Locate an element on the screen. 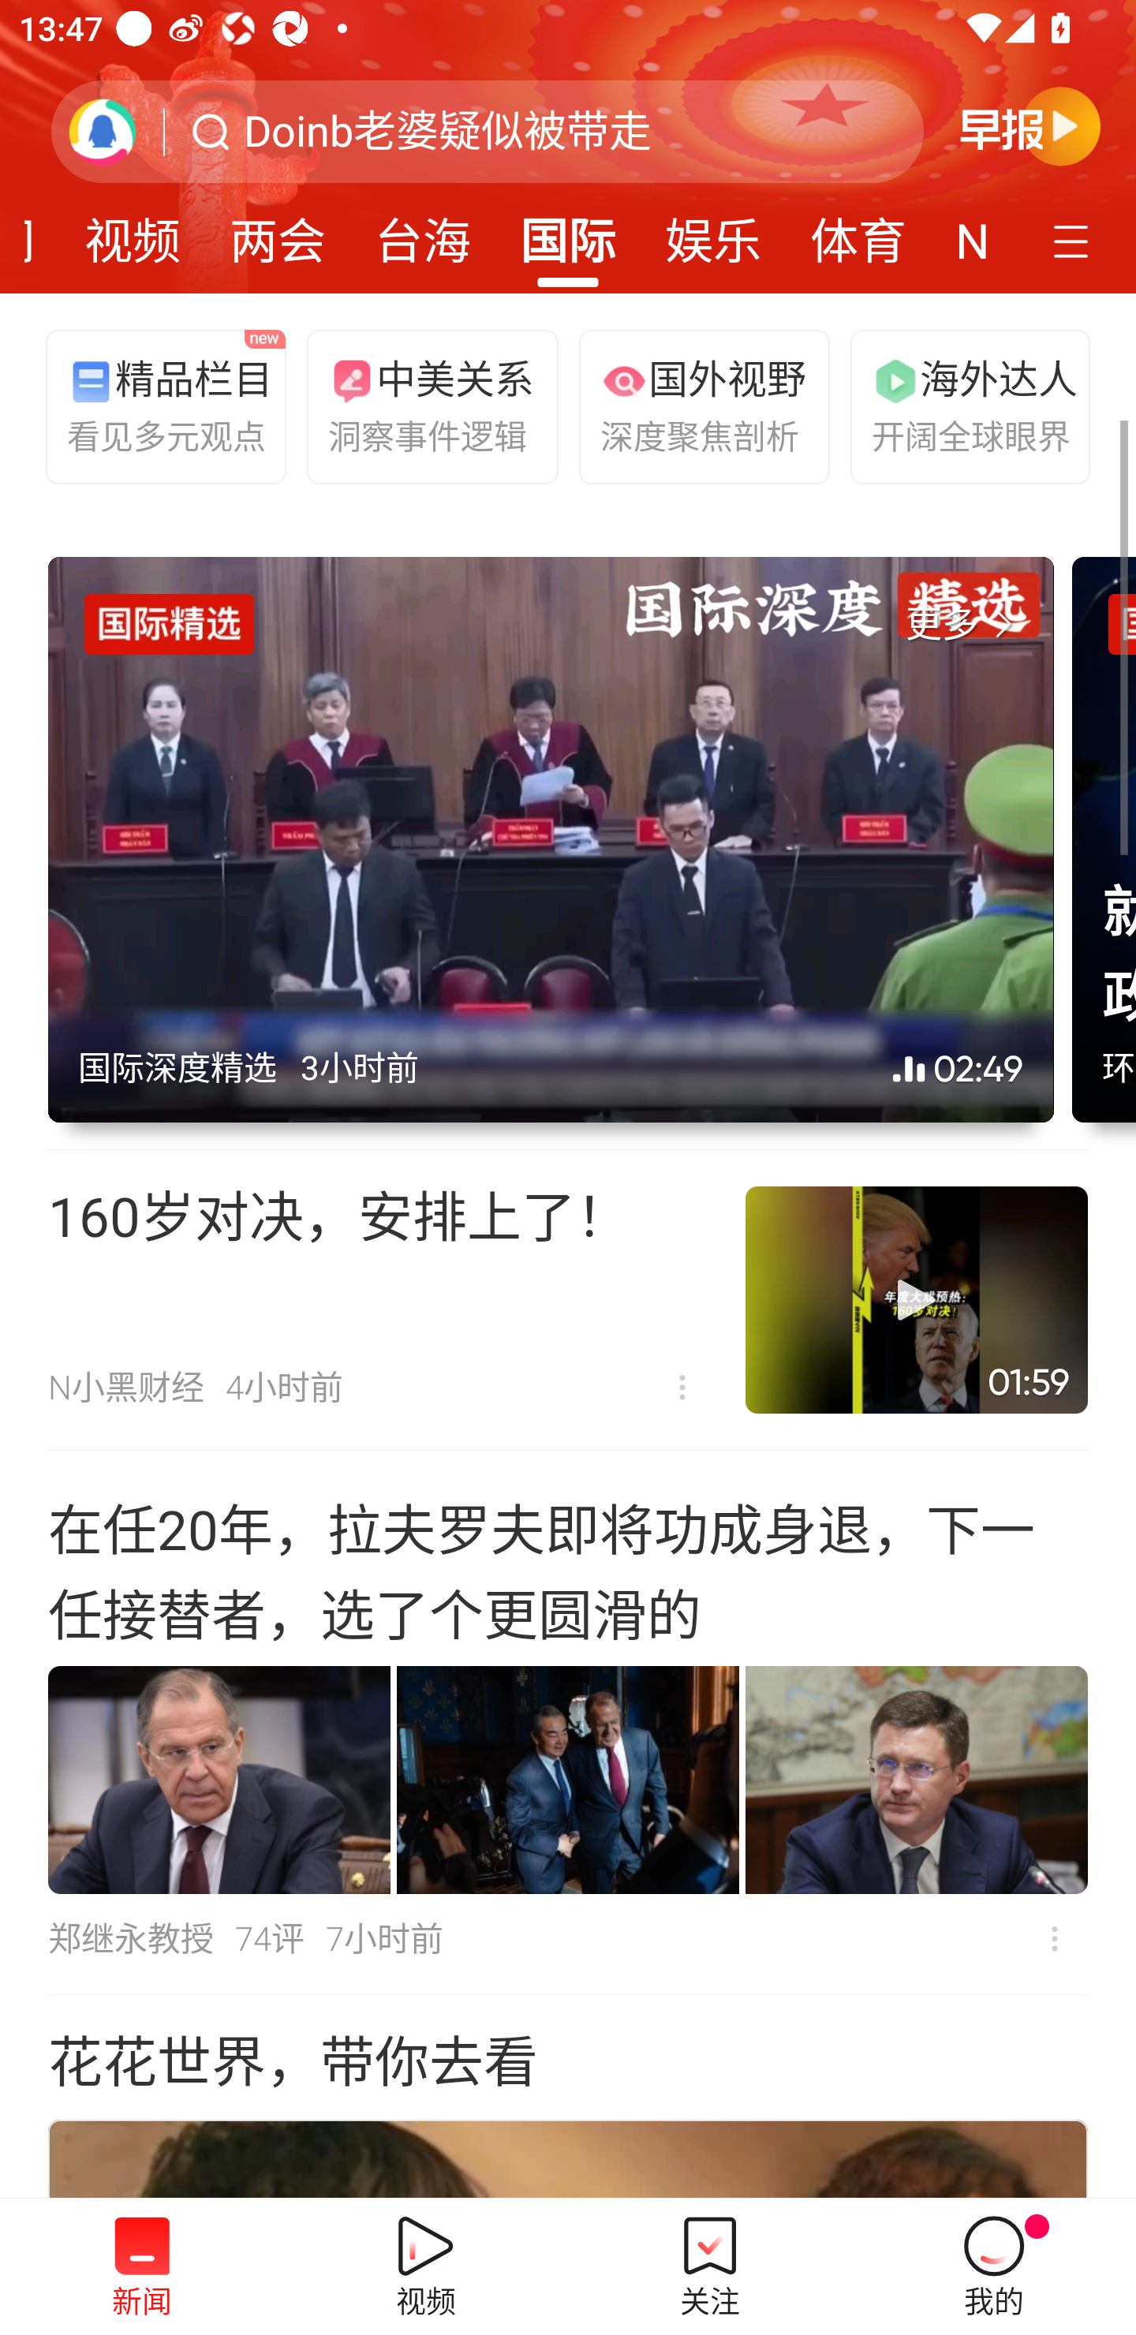  160岁对决，安排上了！ N小黑财经 4小时前  不感兴趣 01:59 is located at coordinates (568, 1300).